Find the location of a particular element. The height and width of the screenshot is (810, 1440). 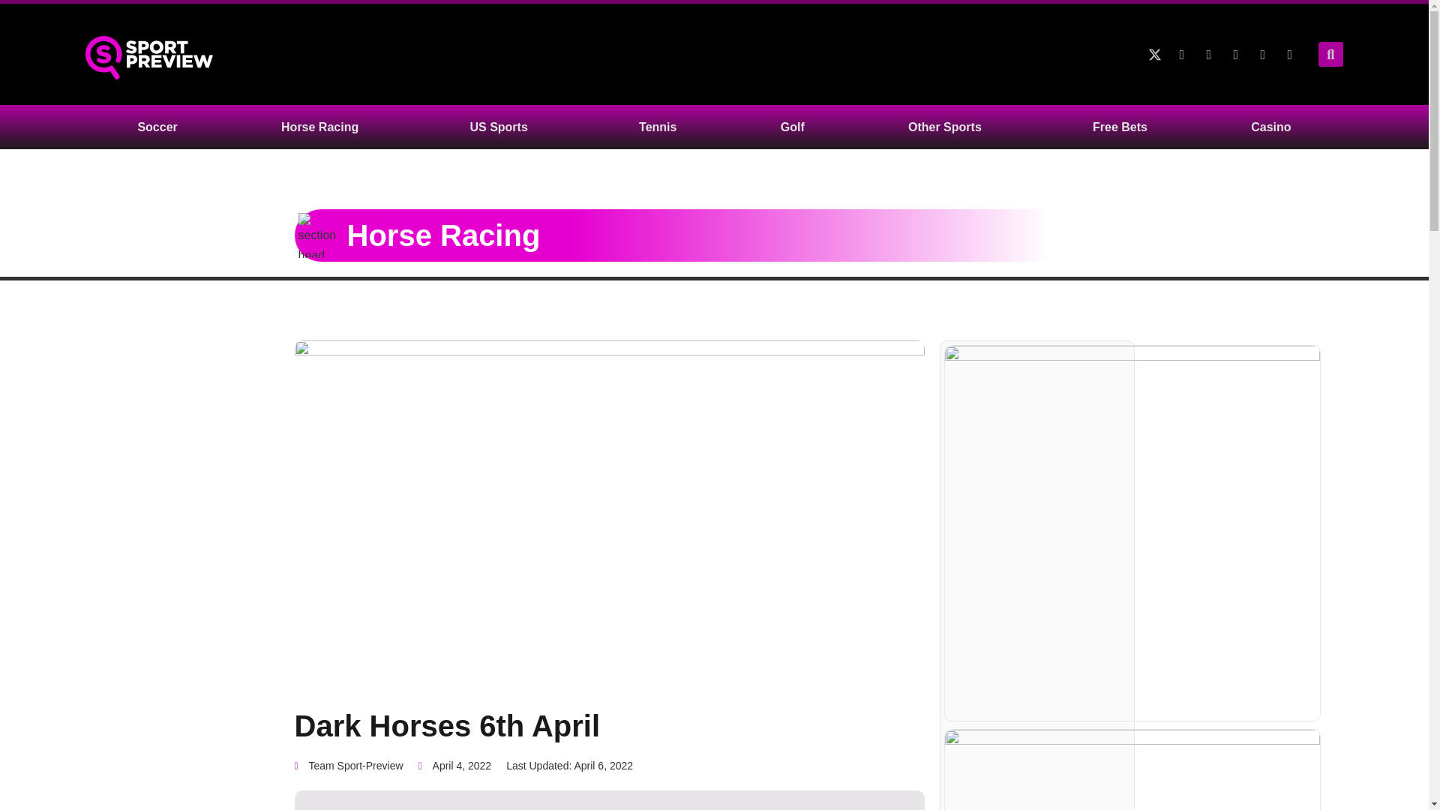

Tennis is located at coordinates (658, 127).